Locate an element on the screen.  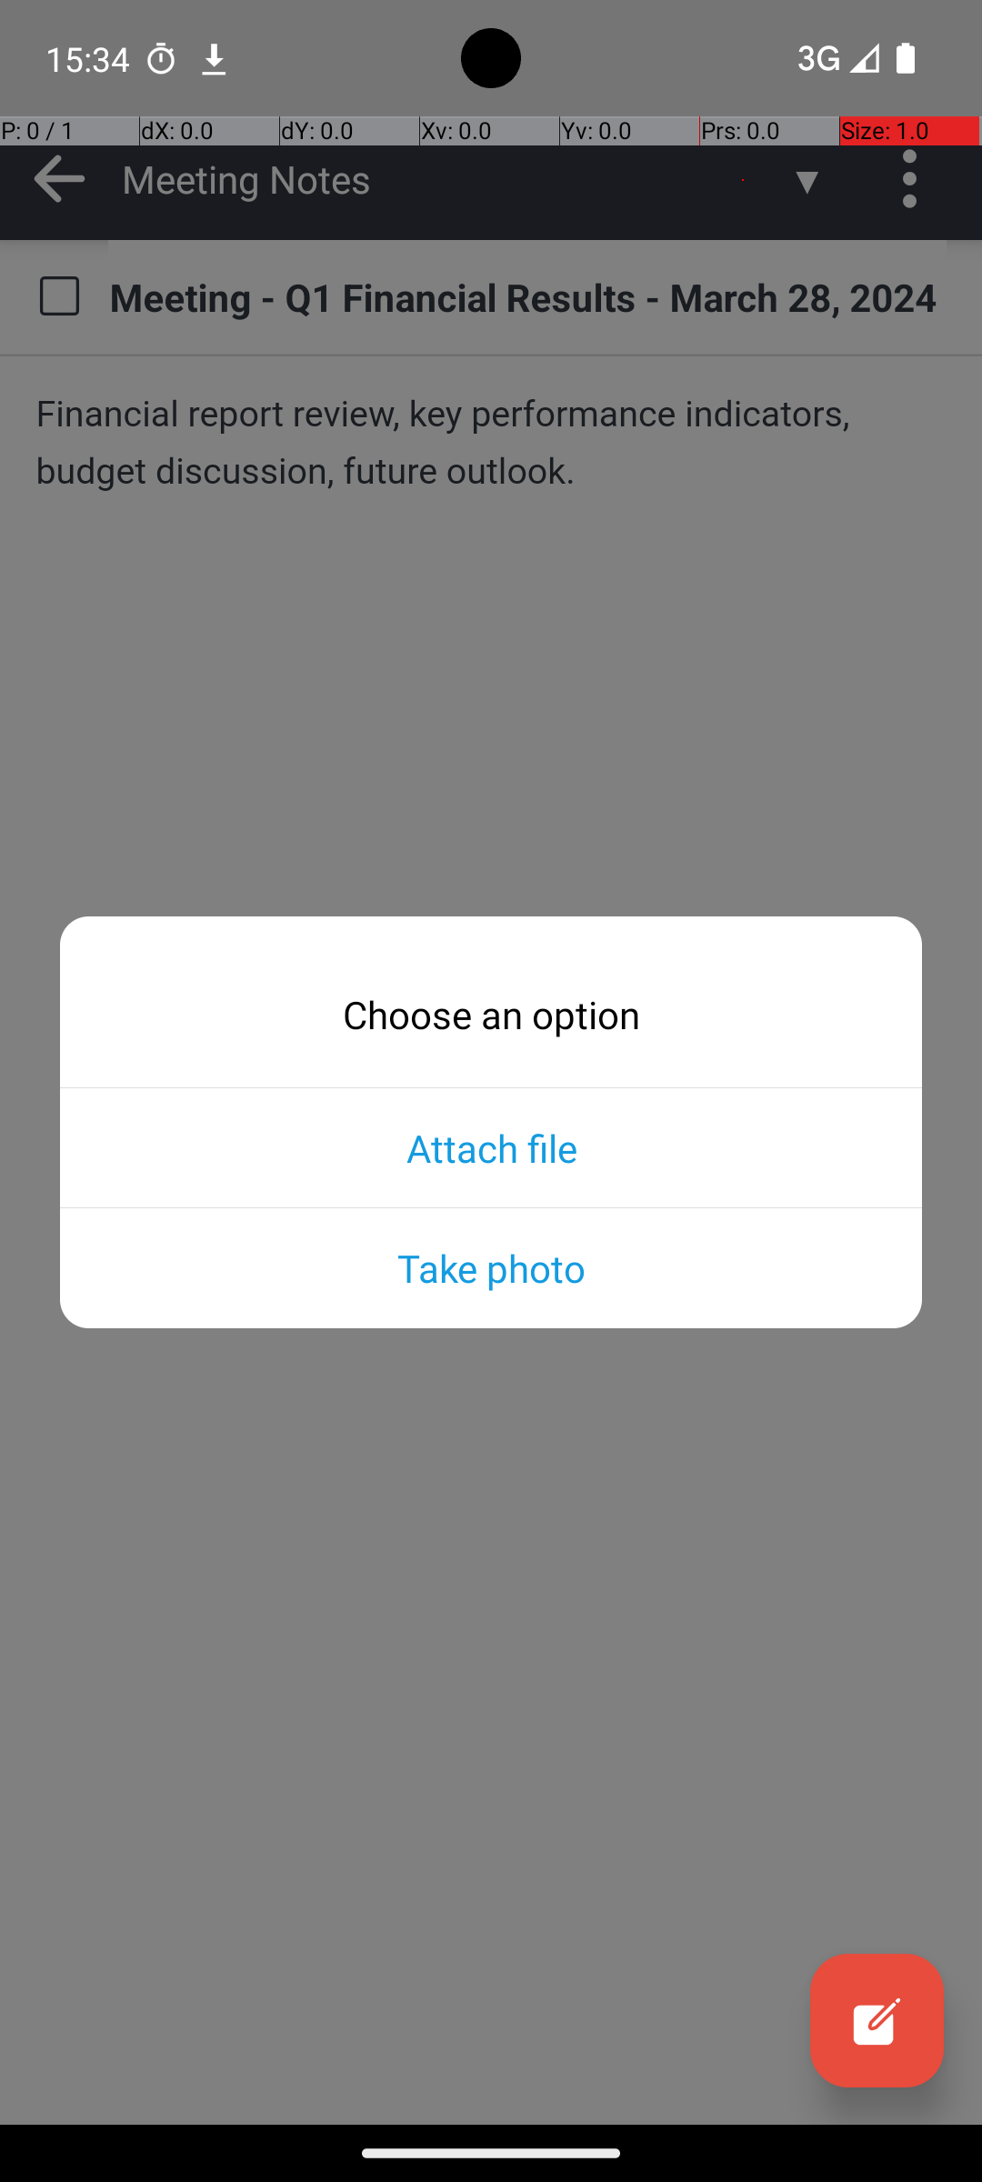
Attach file is located at coordinates (491, 1147).